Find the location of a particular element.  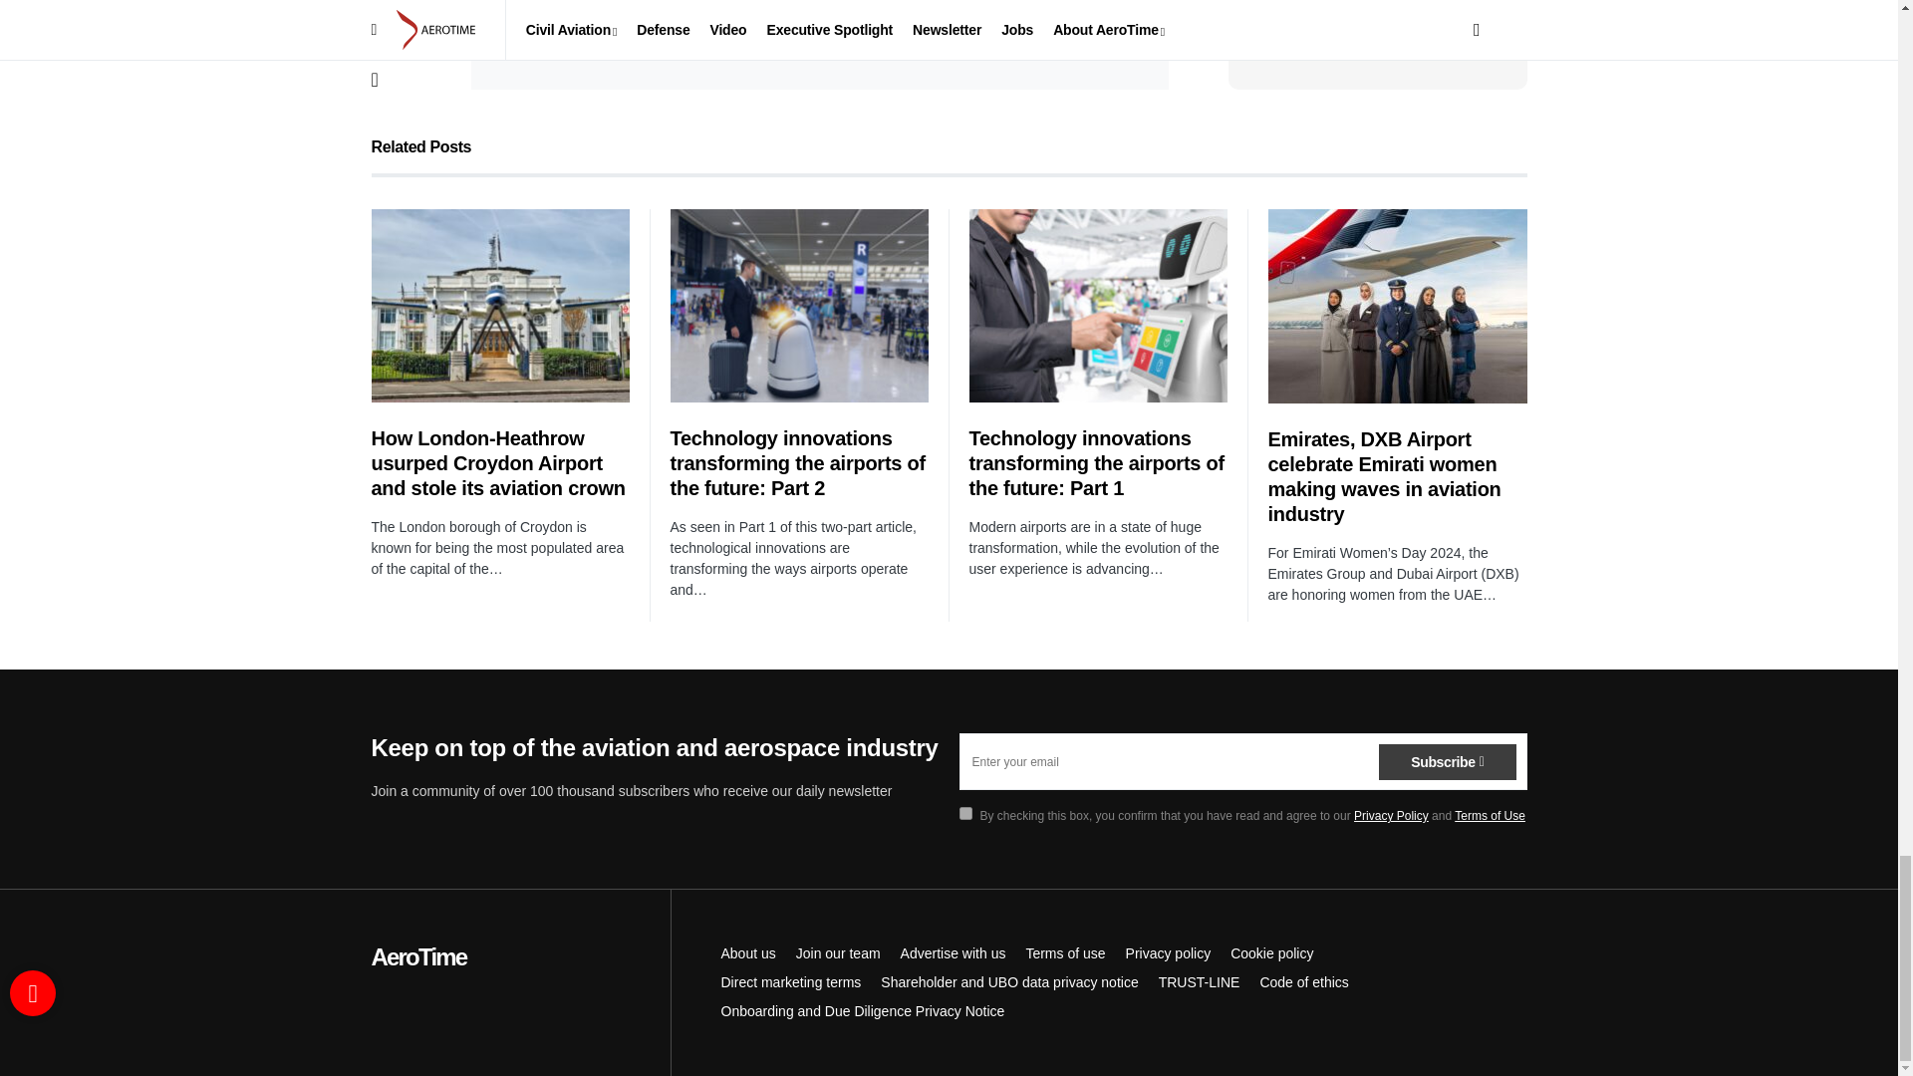

on is located at coordinates (516, 38).